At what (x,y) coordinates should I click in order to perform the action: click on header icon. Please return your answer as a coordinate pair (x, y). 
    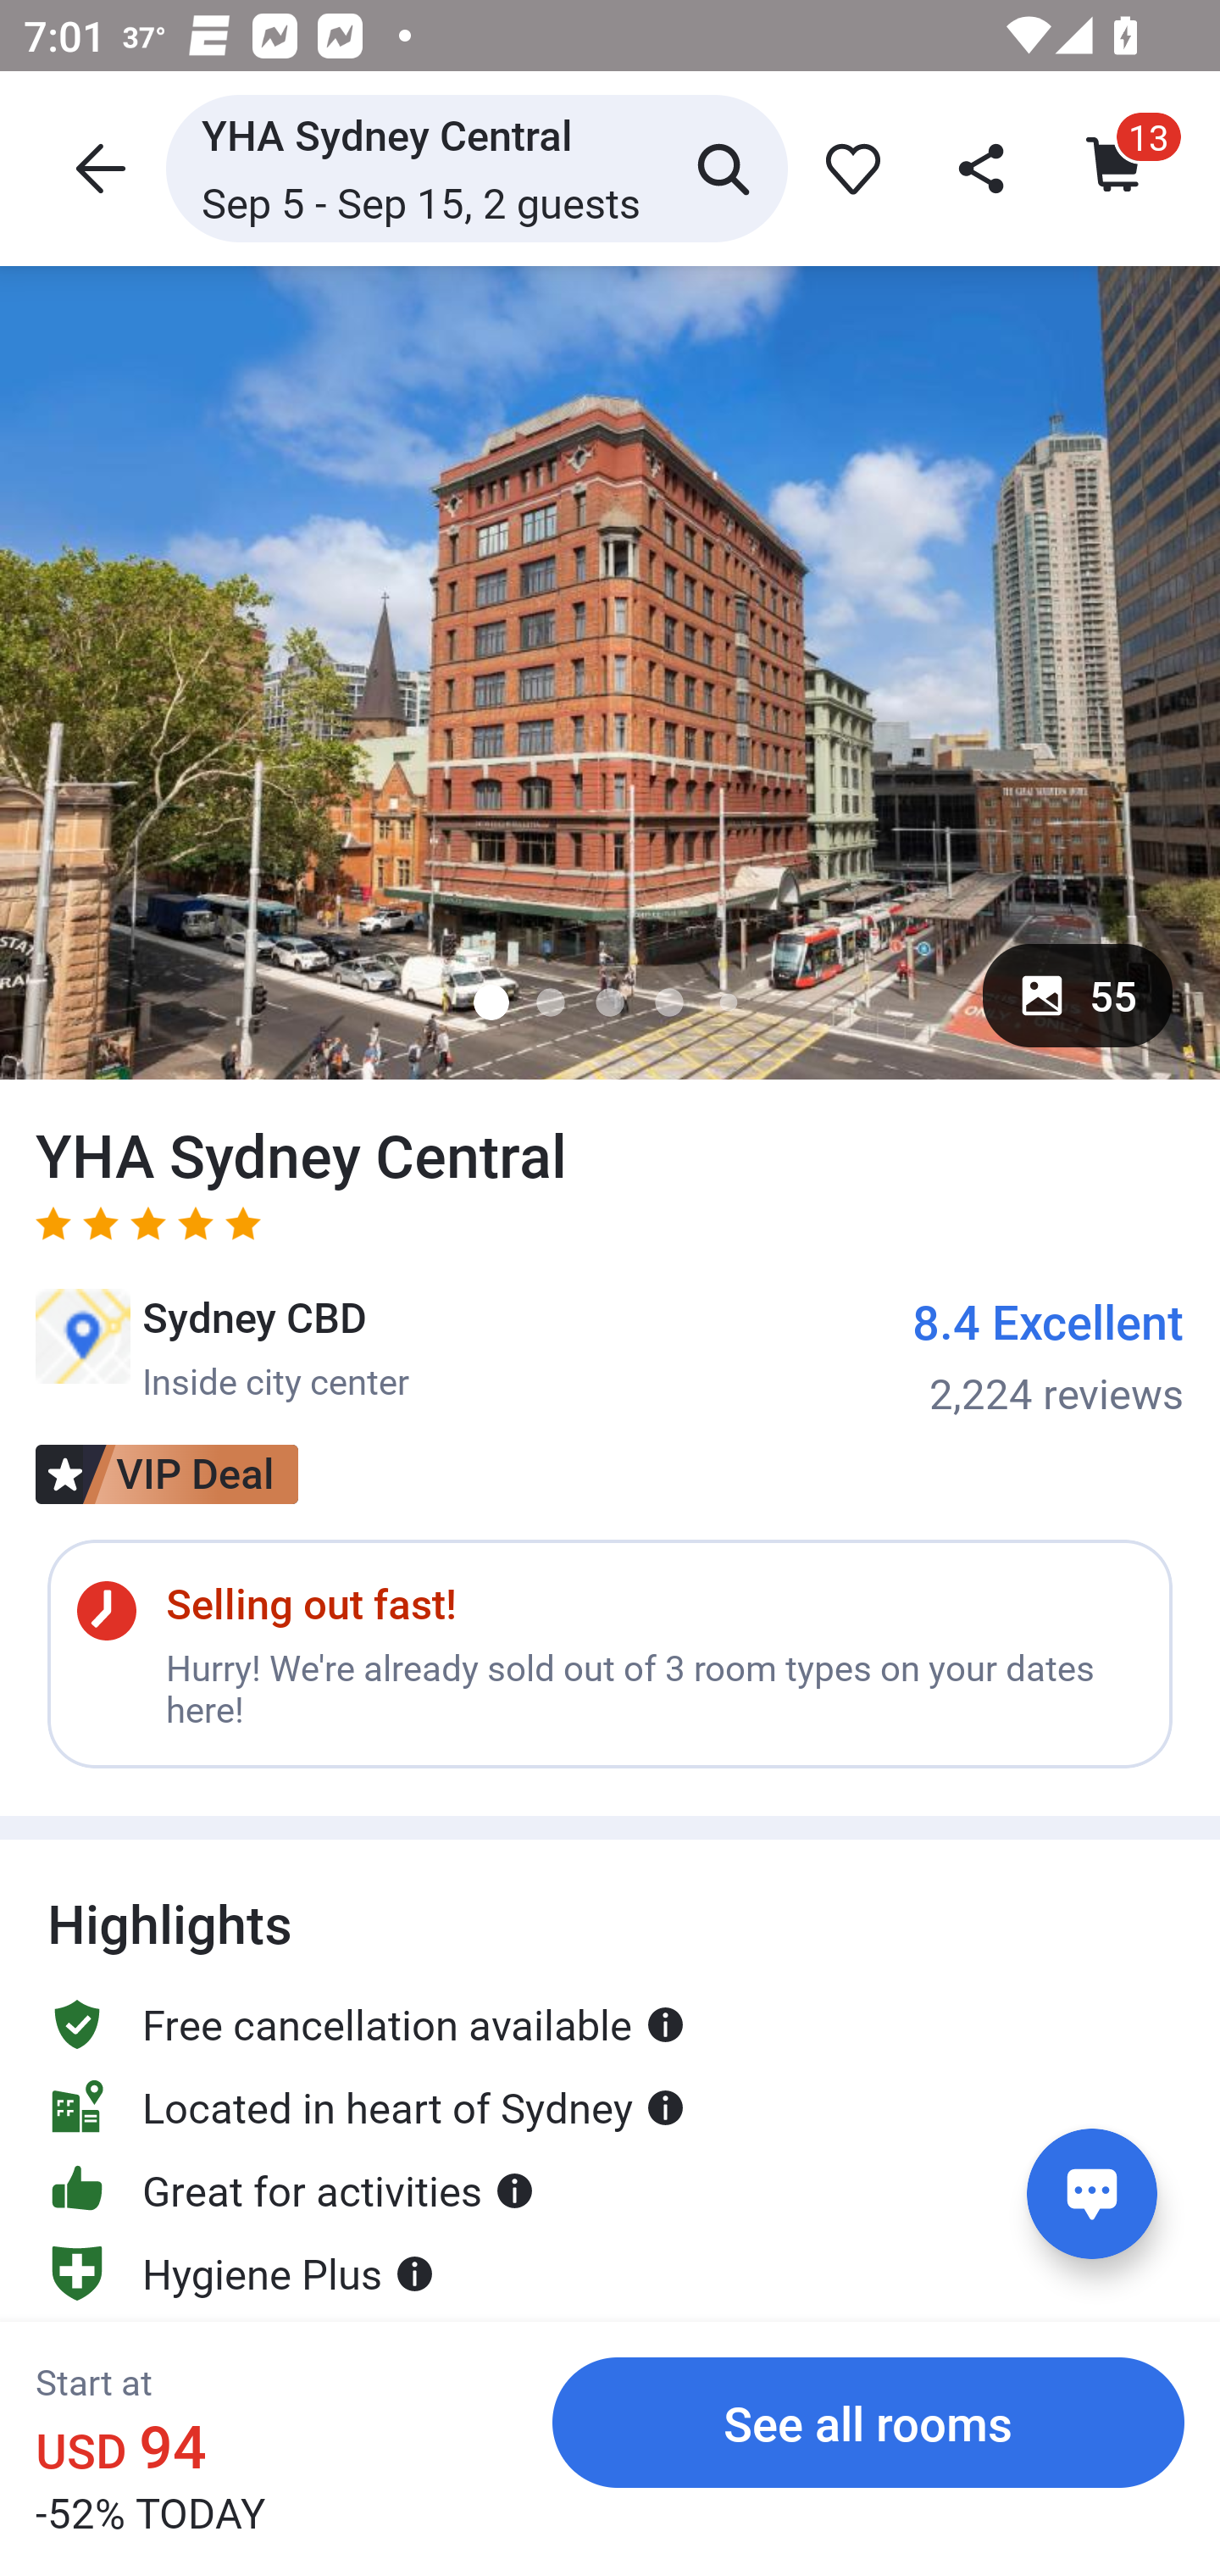
    Looking at the image, I should click on (97, 168).